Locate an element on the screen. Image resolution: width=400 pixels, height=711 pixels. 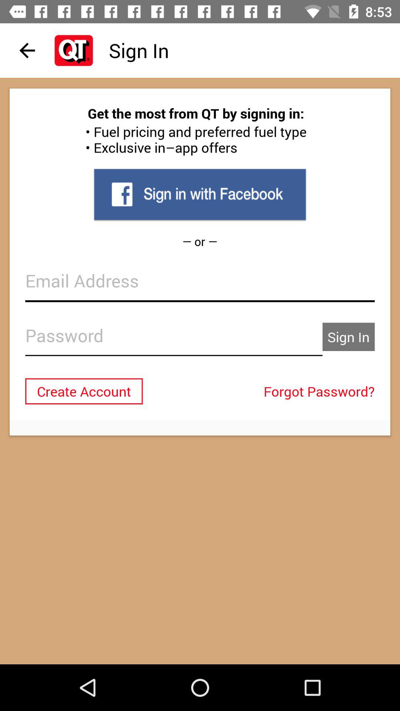
swipe until the create account is located at coordinates (84, 391).